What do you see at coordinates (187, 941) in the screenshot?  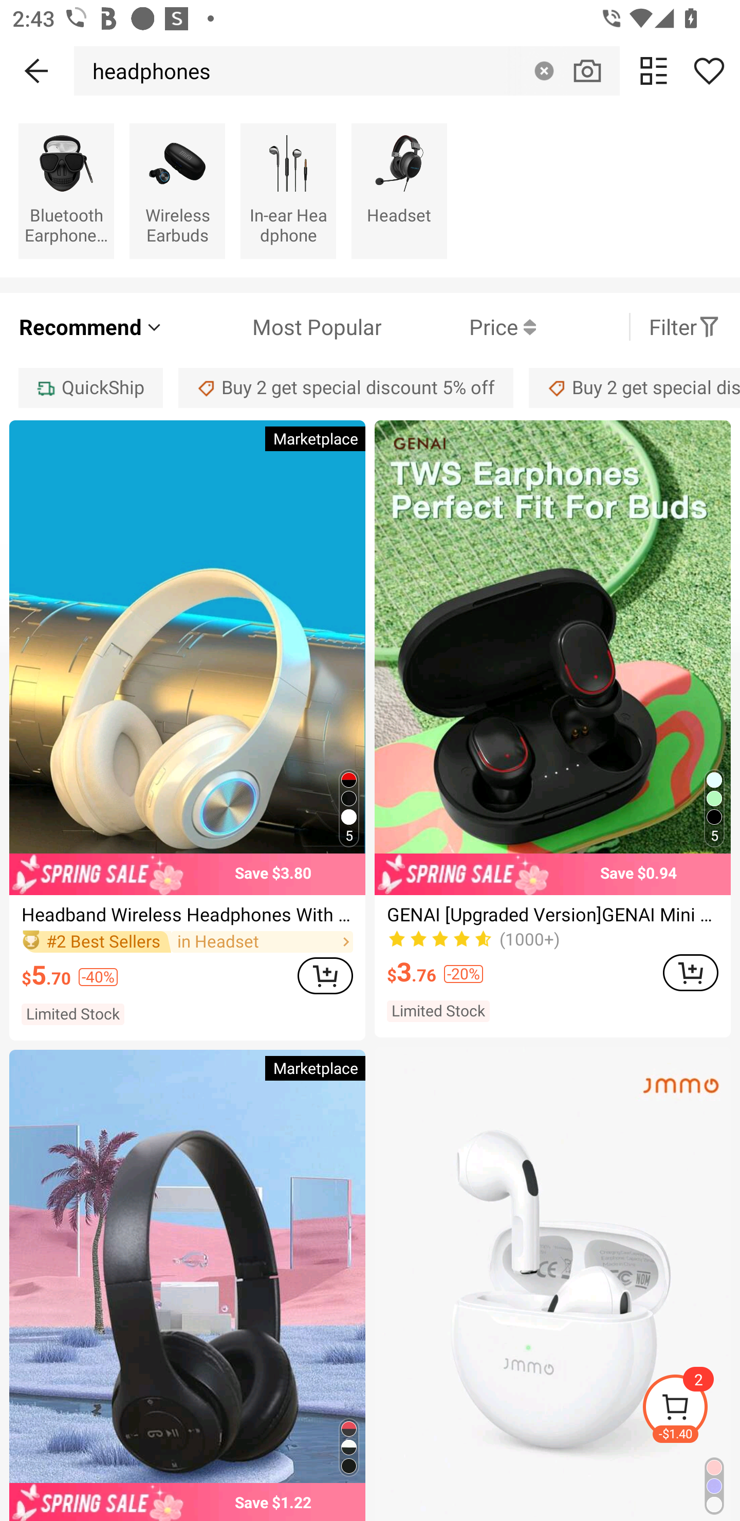 I see `#2 Best Sellers in Headset` at bounding box center [187, 941].